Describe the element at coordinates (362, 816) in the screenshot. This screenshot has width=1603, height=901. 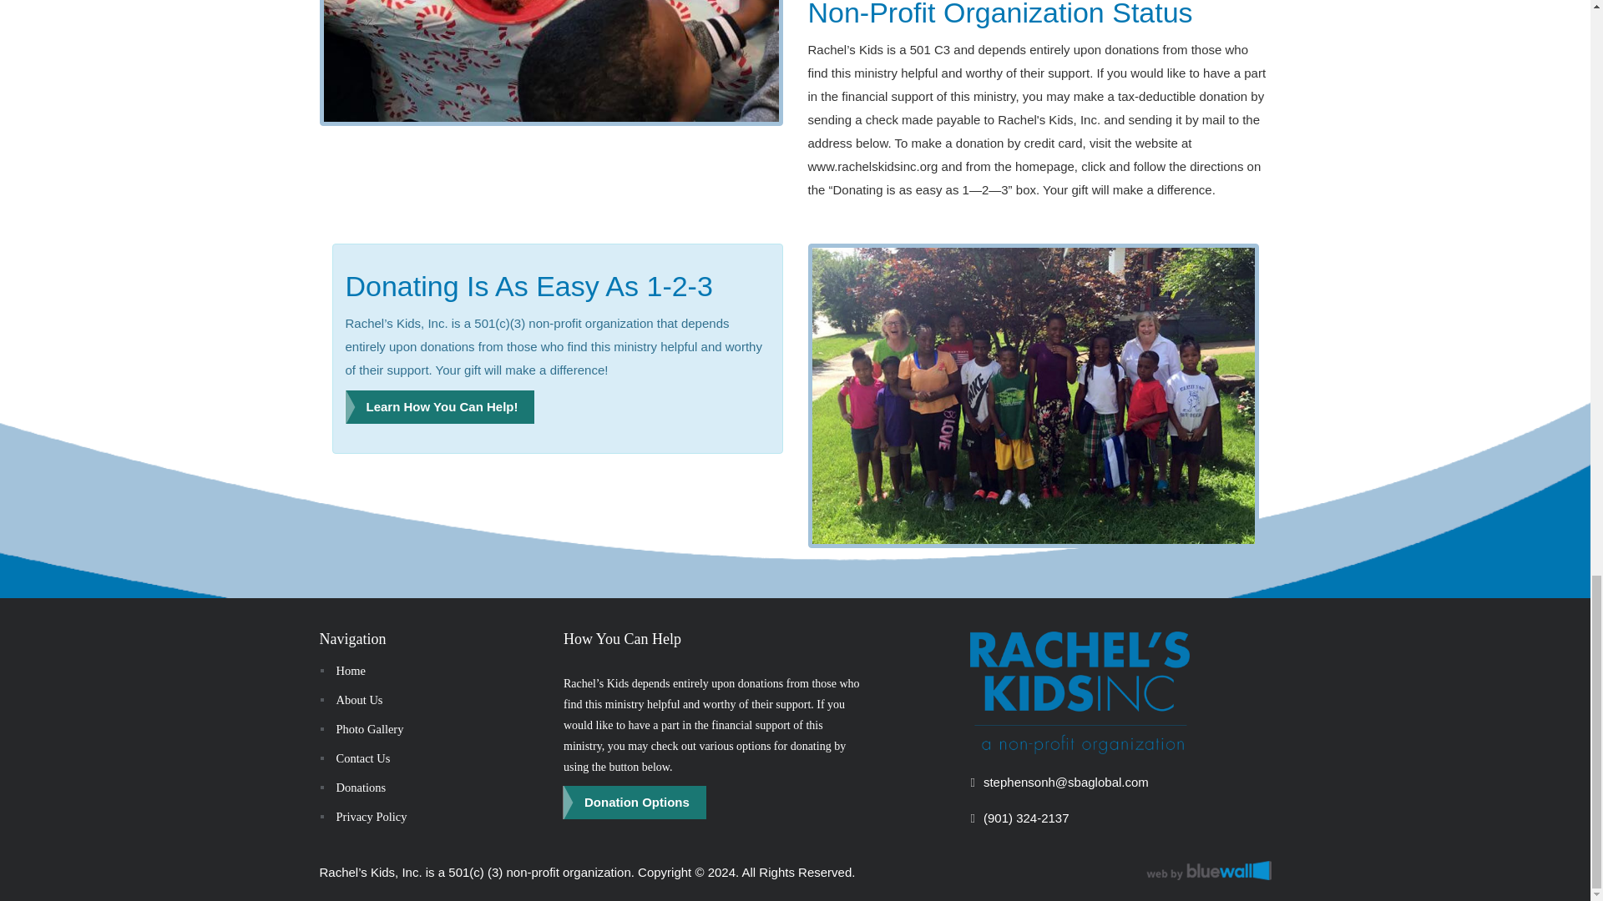
I see `Privacy Policy` at that location.